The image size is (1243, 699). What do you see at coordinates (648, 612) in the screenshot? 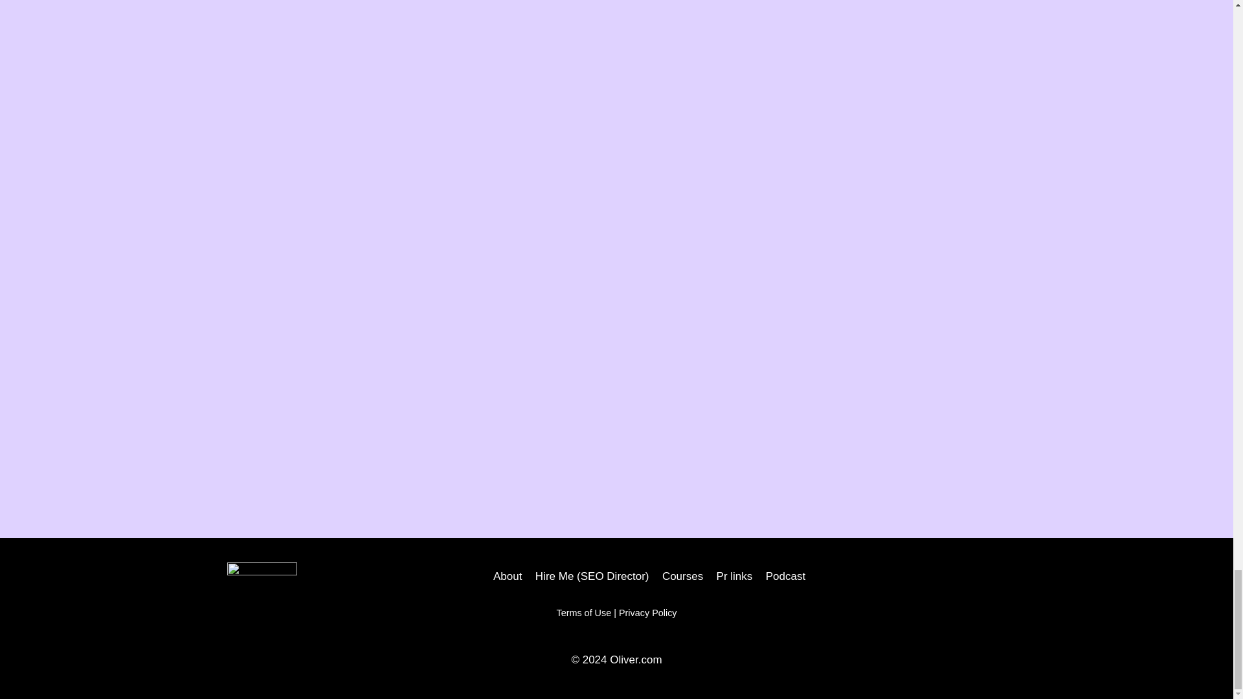
I see `Privacy Policy` at bounding box center [648, 612].